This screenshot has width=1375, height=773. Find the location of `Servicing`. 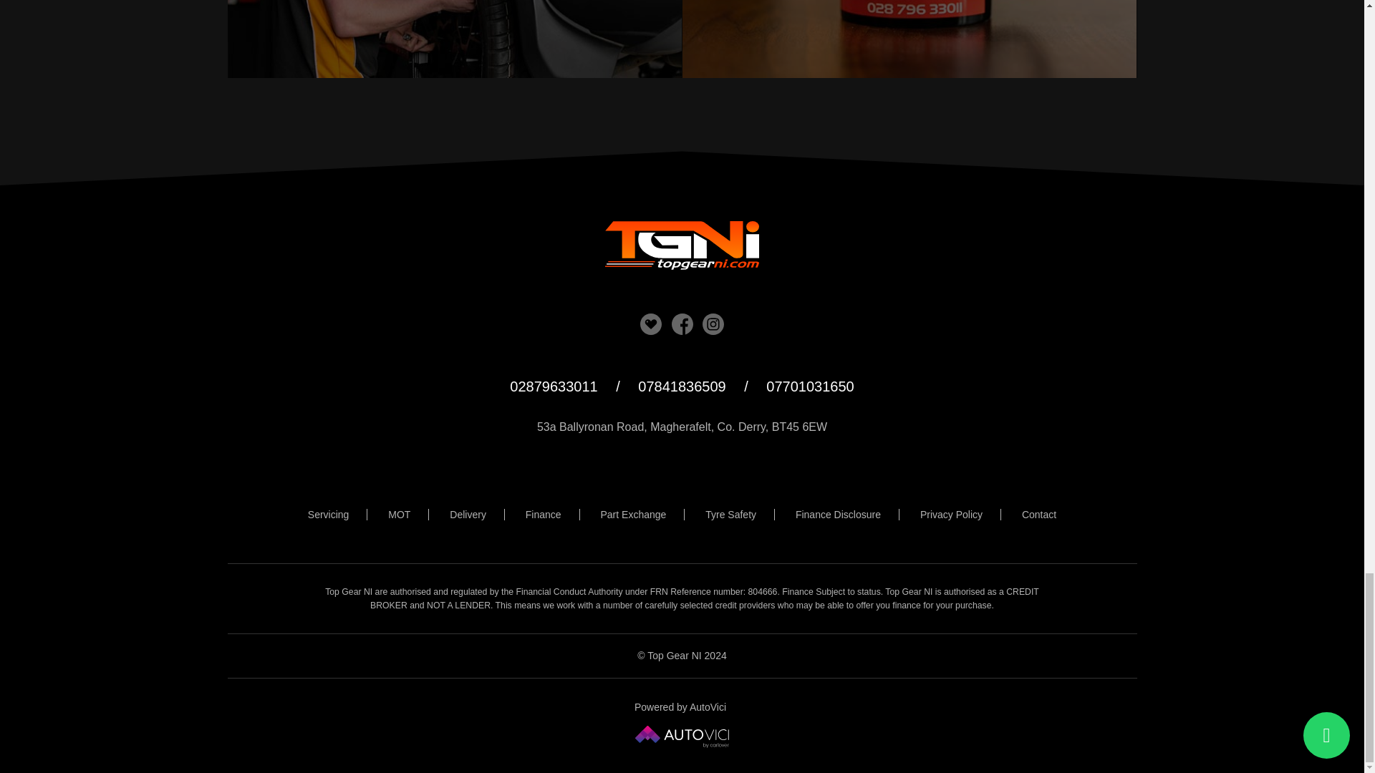

Servicing is located at coordinates (329, 514).